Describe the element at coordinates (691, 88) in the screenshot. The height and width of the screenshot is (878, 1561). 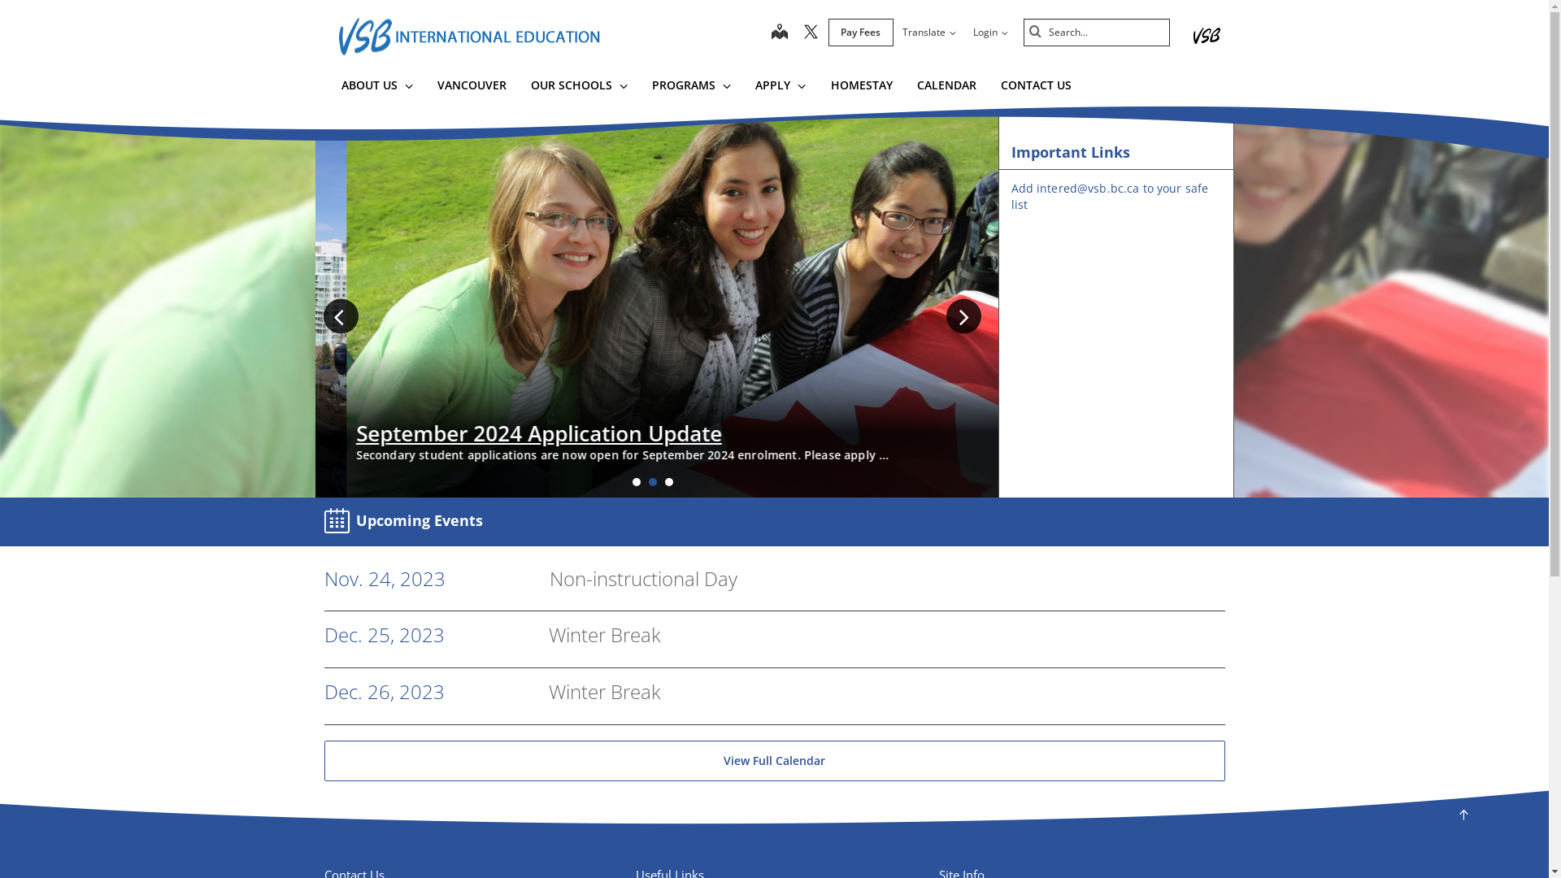
I see `PROGRAMS` at that location.